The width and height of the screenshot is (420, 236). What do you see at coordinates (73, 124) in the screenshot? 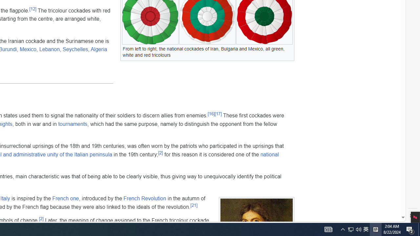
I see `tournaments` at bounding box center [73, 124].